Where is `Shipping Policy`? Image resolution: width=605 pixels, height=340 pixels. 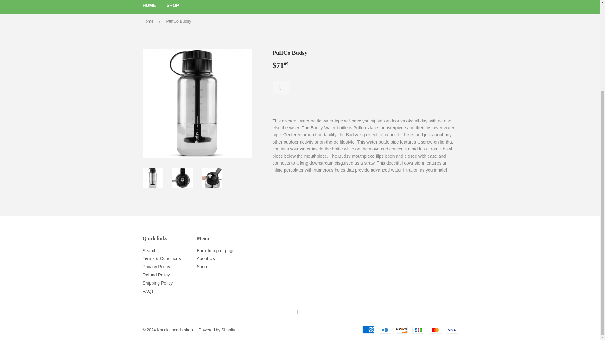
Shipping Policy is located at coordinates (157, 283).